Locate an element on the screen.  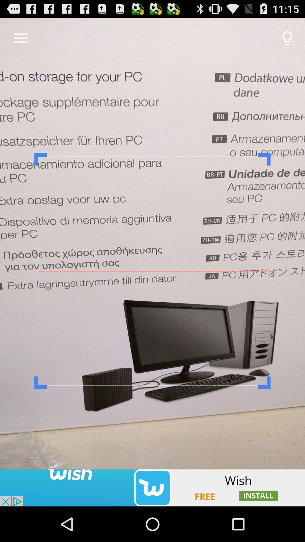
advertisement page is located at coordinates (152, 488).